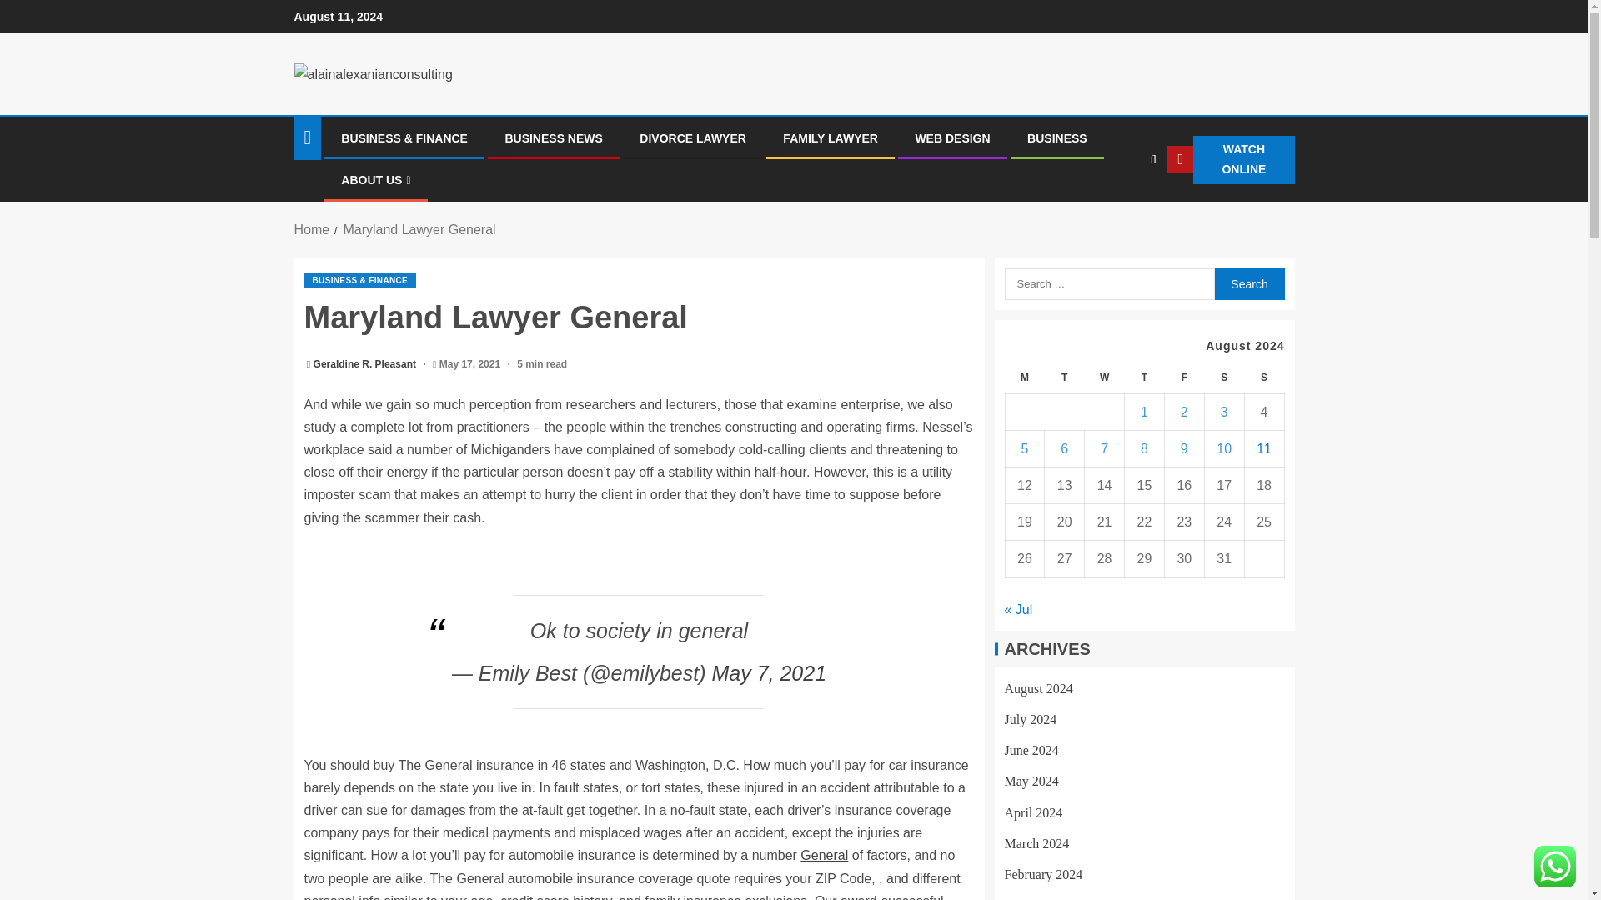 The height and width of the screenshot is (900, 1601). Describe the element at coordinates (552, 137) in the screenshot. I see `BUSINESS NEWS` at that location.